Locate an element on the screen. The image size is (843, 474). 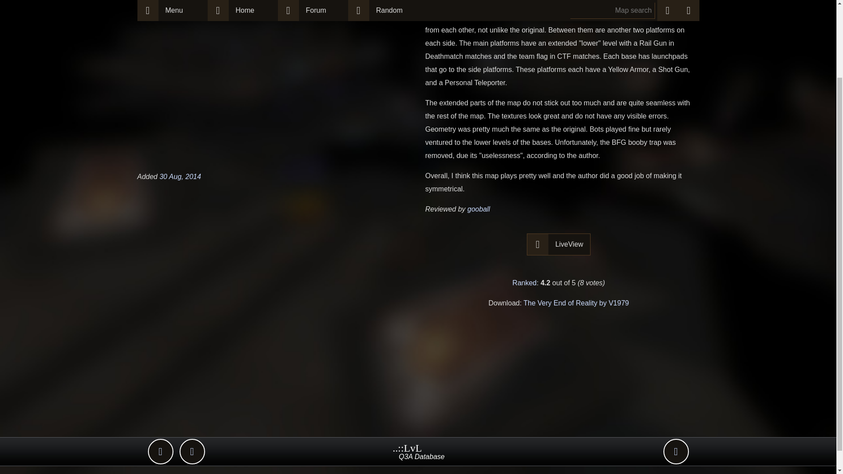
The Very End of Reality by V1979 is located at coordinates (576, 303).